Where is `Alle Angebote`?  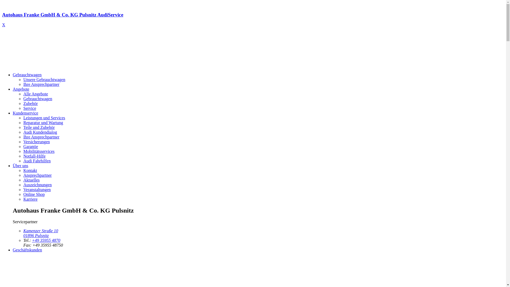
Alle Angebote is located at coordinates (36, 94).